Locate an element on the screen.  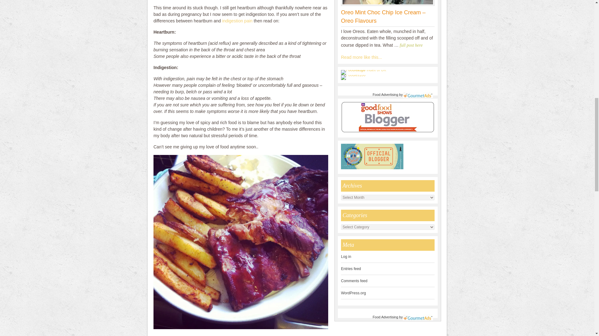
indigestion pain is located at coordinates (237, 21).